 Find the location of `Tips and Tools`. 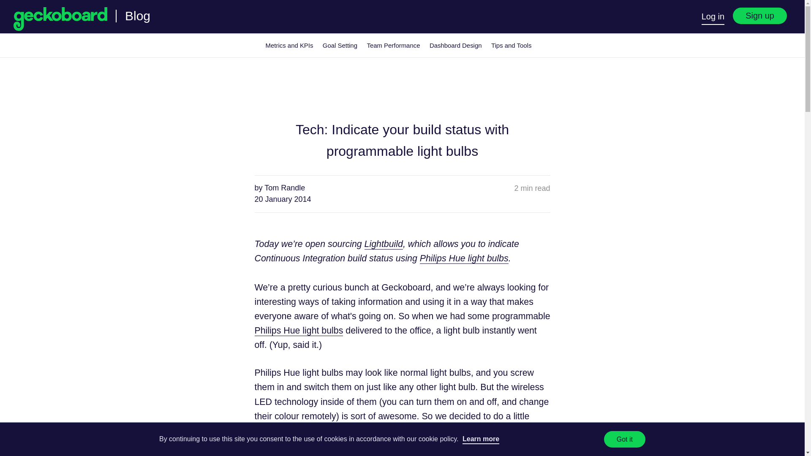

Tips and Tools is located at coordinates (511, 46).